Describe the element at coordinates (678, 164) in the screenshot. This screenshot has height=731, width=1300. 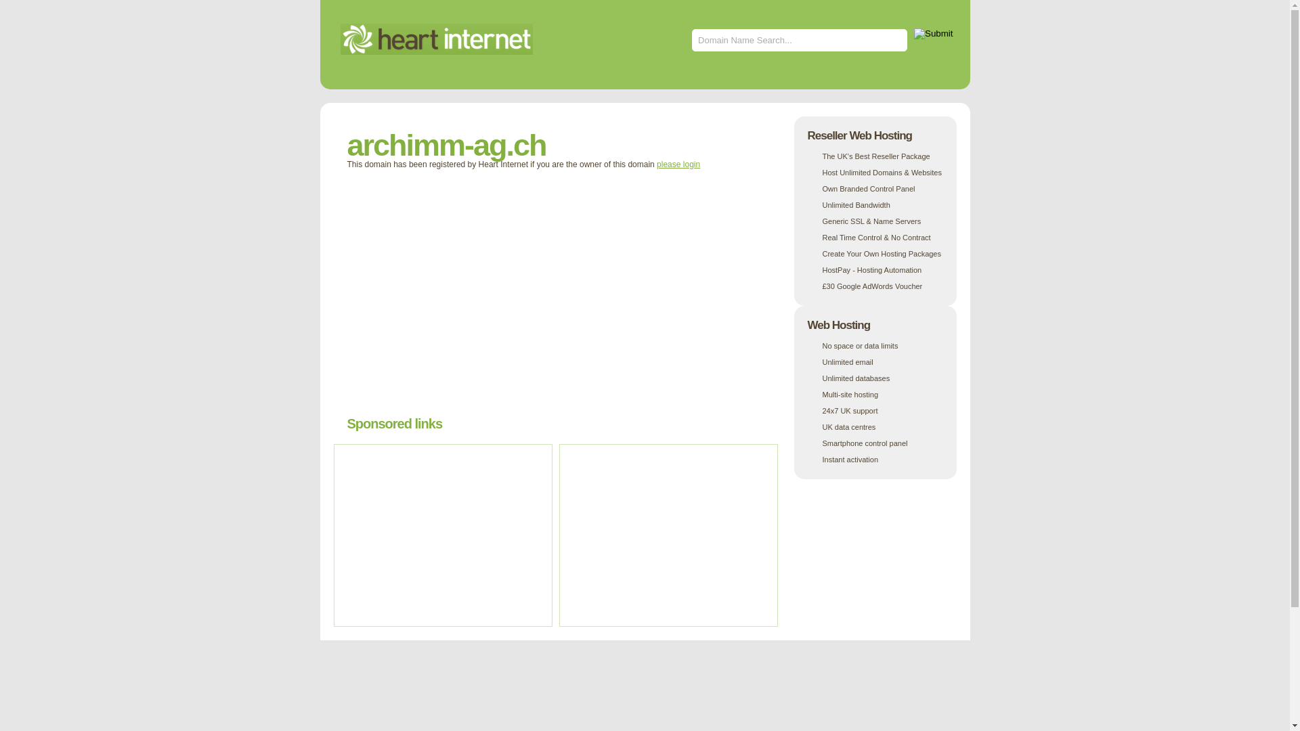
I see `please login` at that location.